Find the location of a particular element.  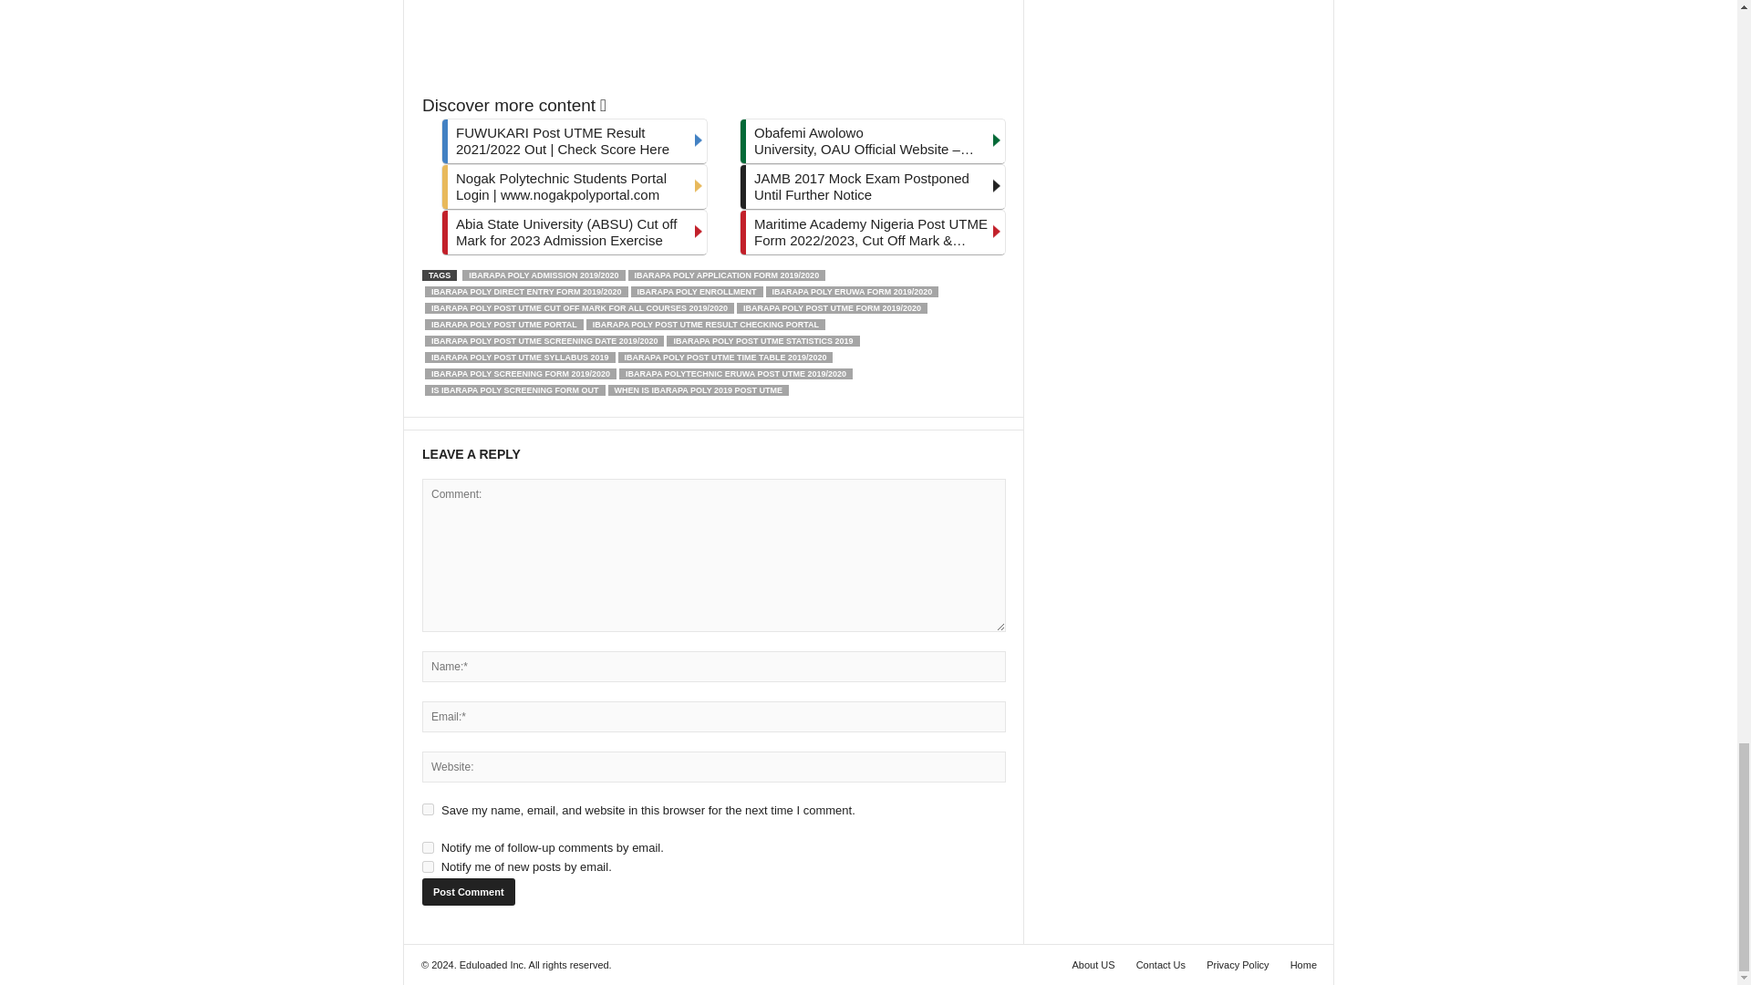

subscribe is located at coordinates (428, 866).